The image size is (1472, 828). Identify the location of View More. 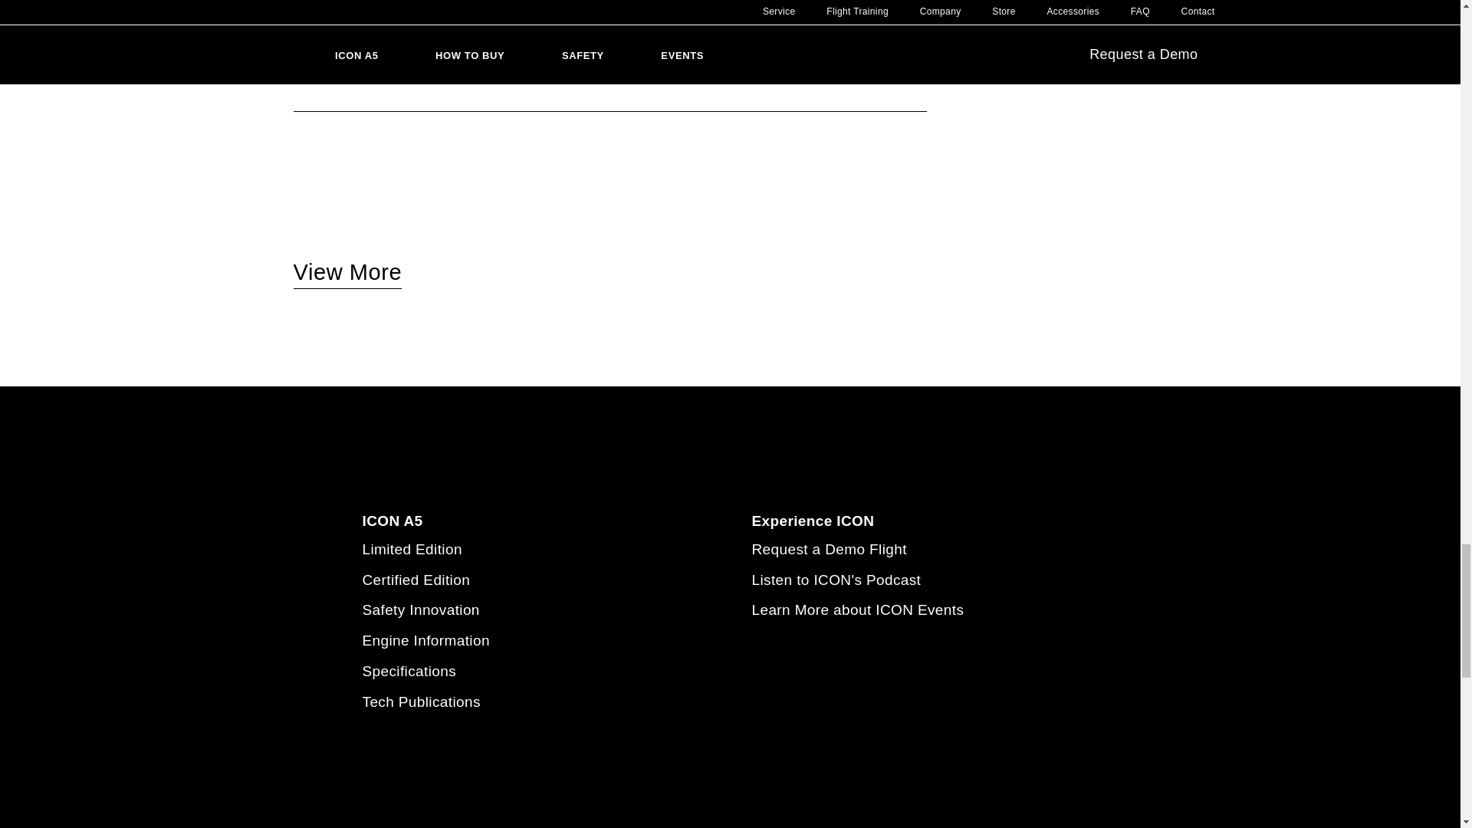
(347, 274).